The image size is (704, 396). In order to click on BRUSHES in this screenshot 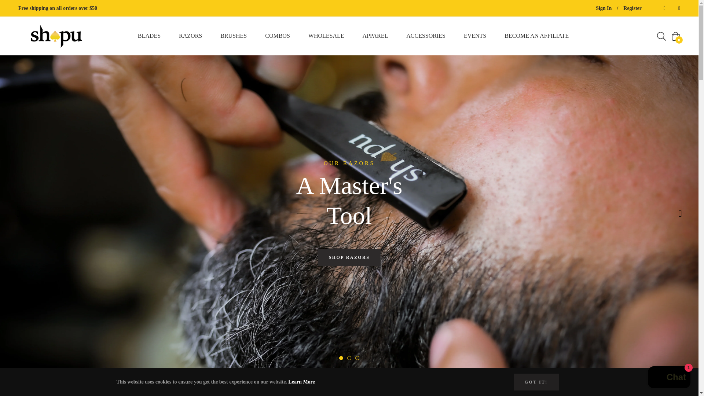, I will do `click(234, 36)`.